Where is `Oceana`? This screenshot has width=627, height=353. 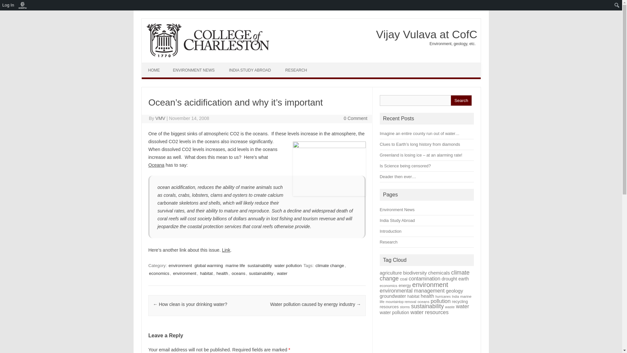
Oceana is located at coordinates (156, 165).